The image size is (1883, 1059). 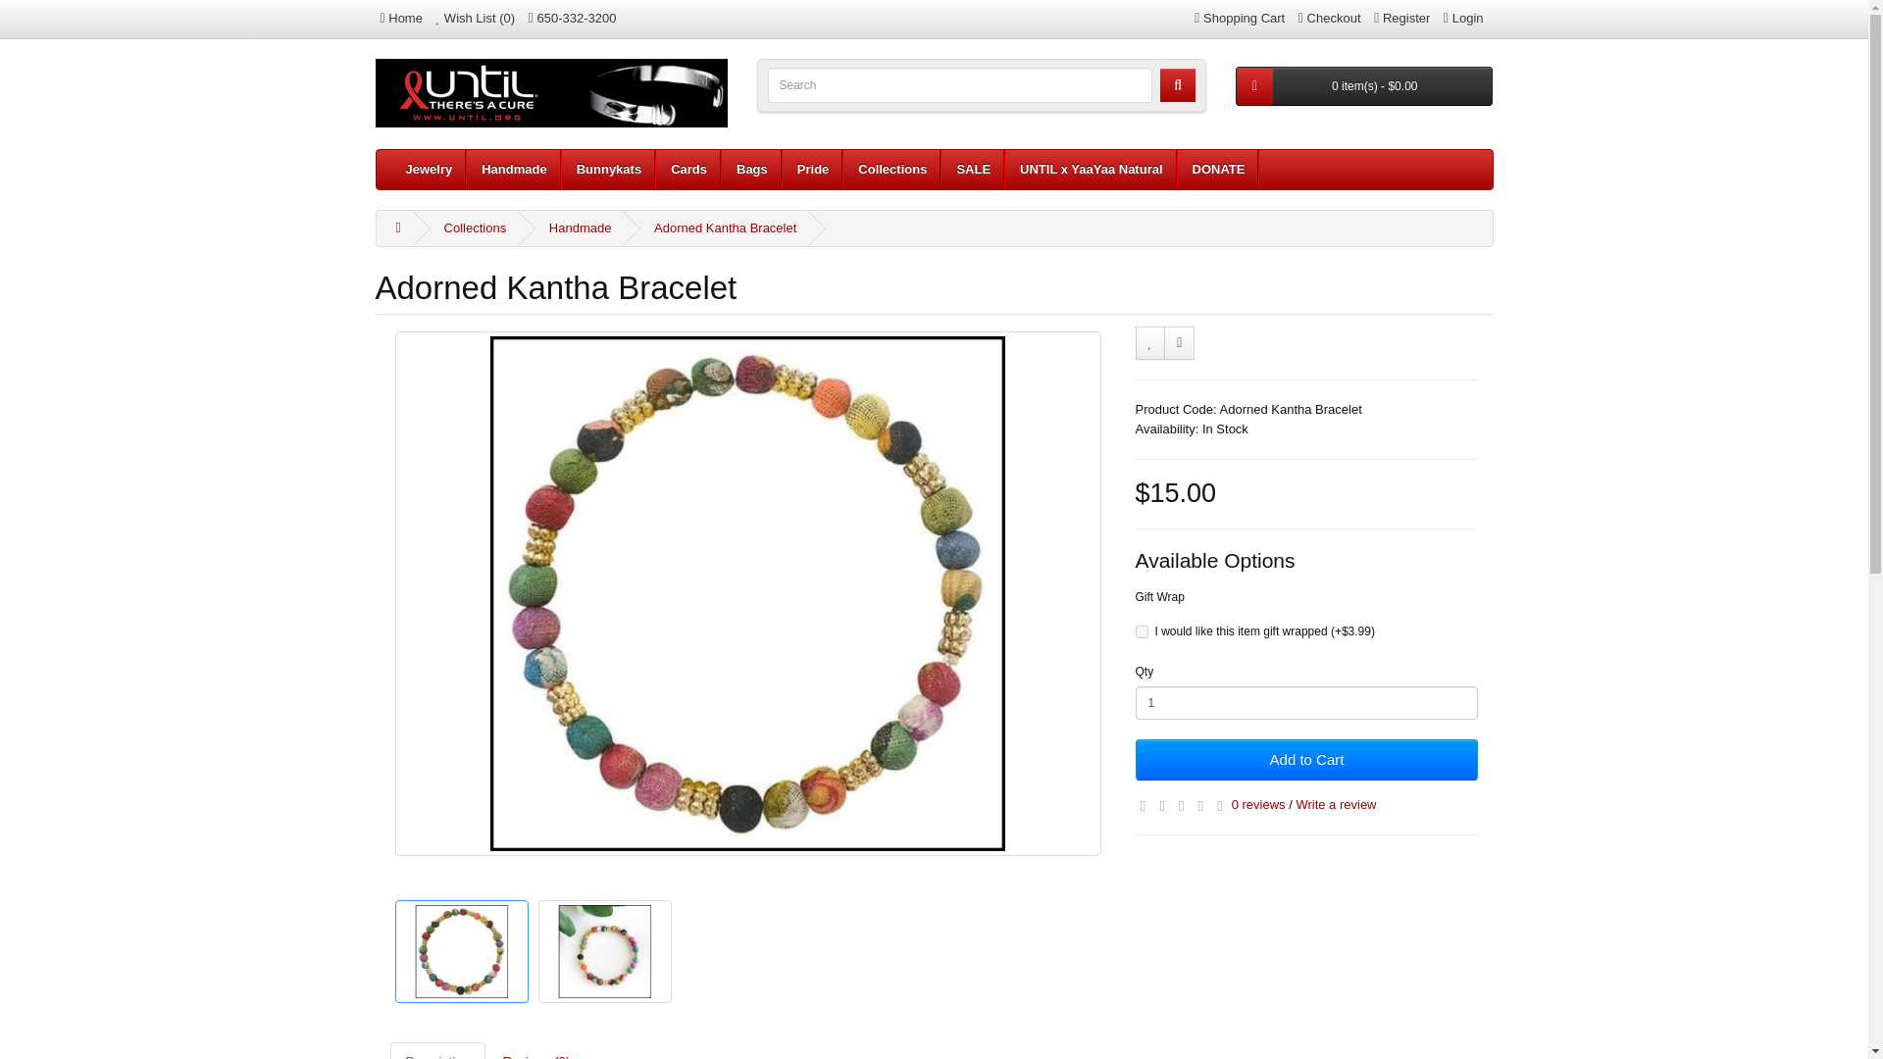 What do you see at coordinates (1239, 18) in the screenshot?
I see `Shopping Cart` at bounding box center [1239, 18].